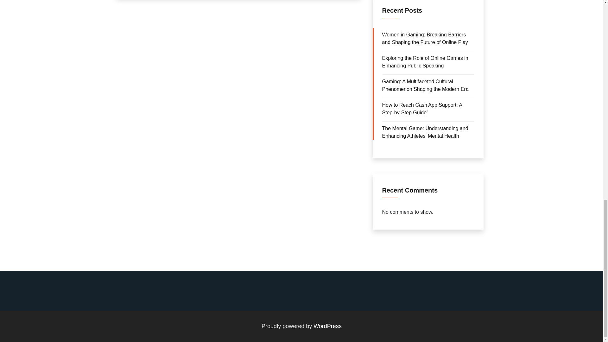 This screenshot has height=342, width=608. I want to click on WordPress, so click(327, 326).